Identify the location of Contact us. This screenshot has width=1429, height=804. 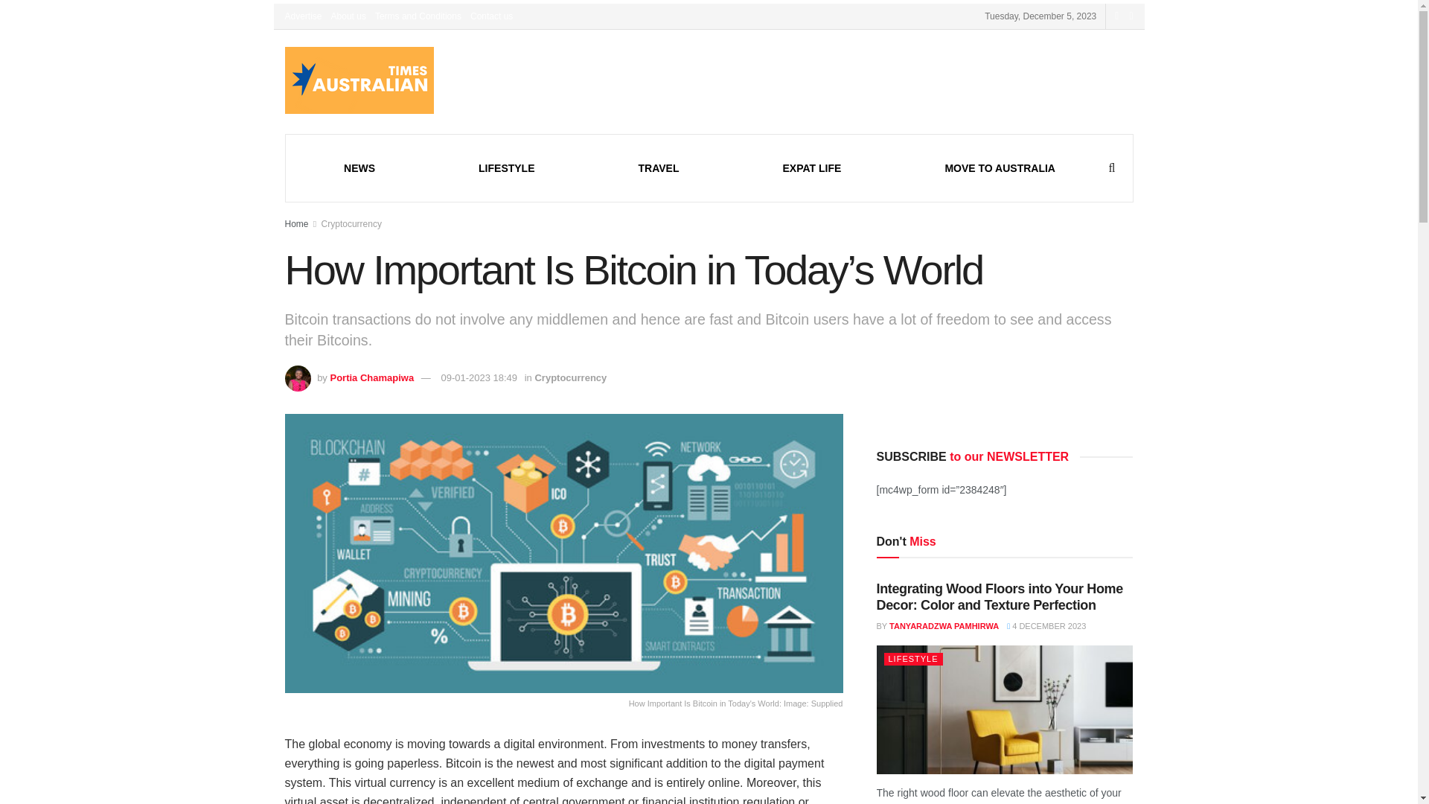
(491, 16).